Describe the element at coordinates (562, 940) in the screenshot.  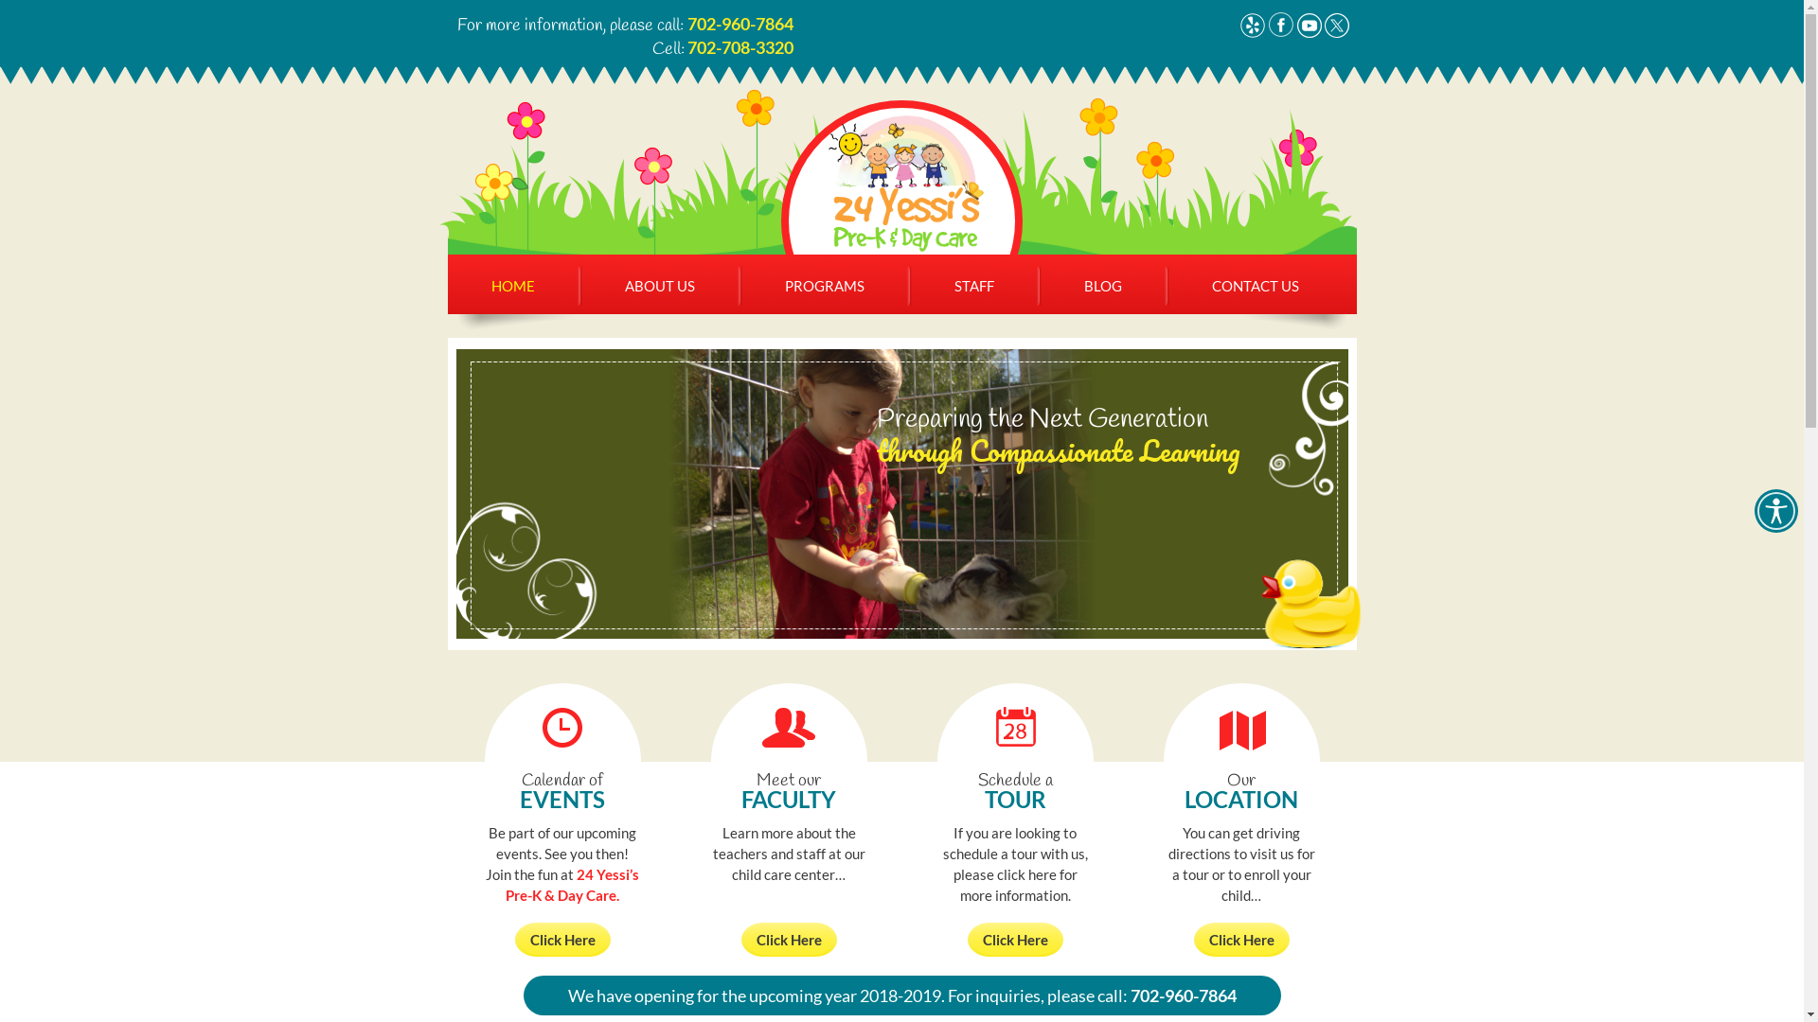
I see `Click Here` at that location.